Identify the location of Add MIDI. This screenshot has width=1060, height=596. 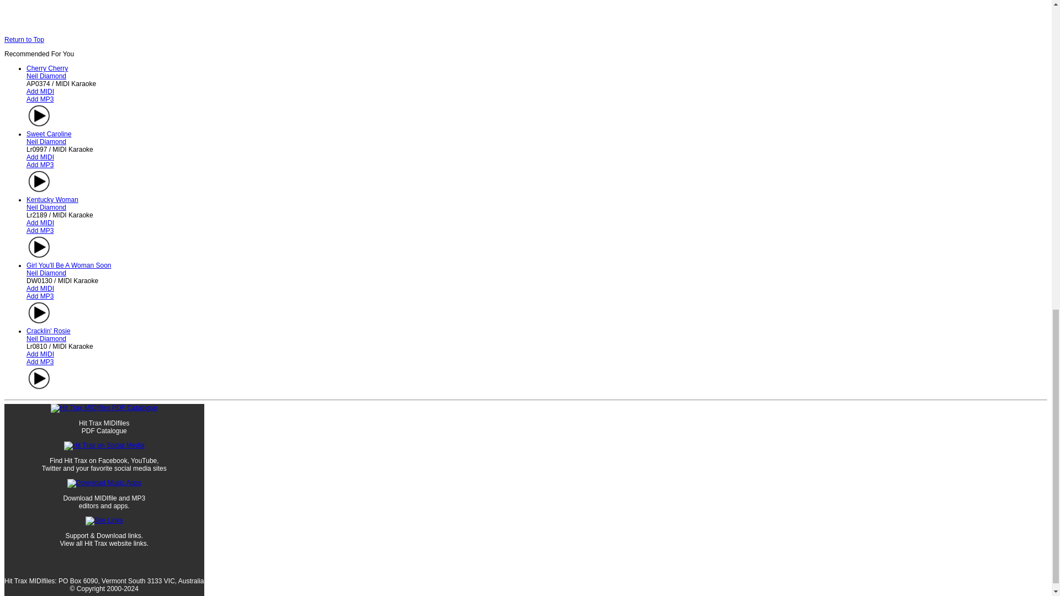
(40, 354).